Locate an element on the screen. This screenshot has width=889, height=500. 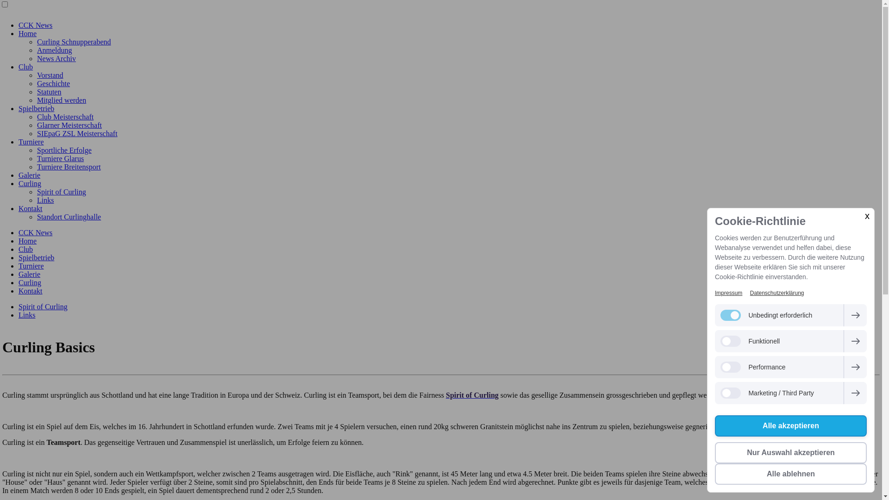
Mitglied werden is located at coordinates (62, 100).